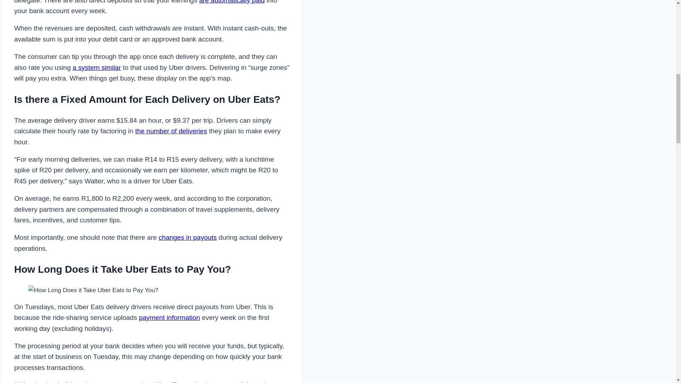  What do you see at coordinates (187, 237) in the screenshot?
I see `changes in payouts` at bounding box center [187, 237].